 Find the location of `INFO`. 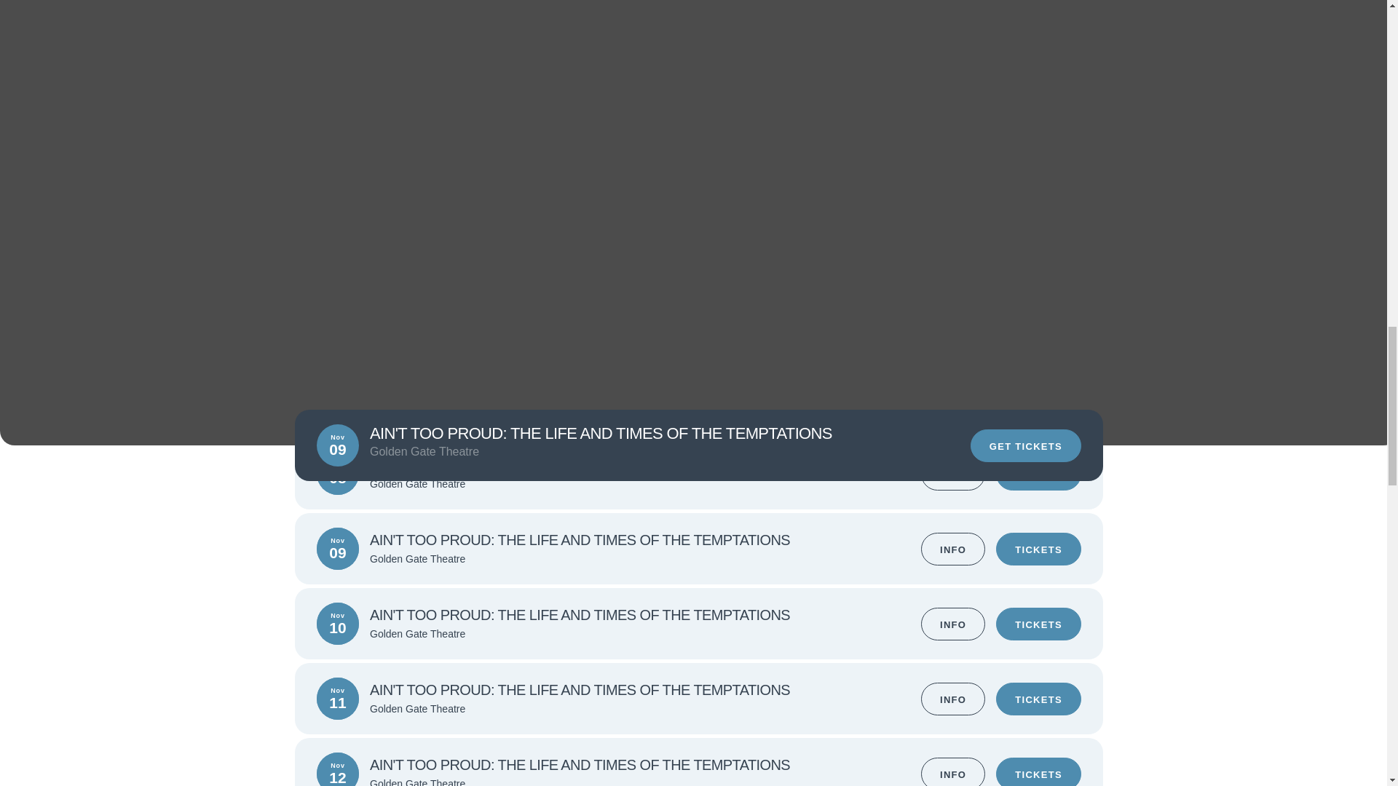

INFO is located at coordinates (953, 771).